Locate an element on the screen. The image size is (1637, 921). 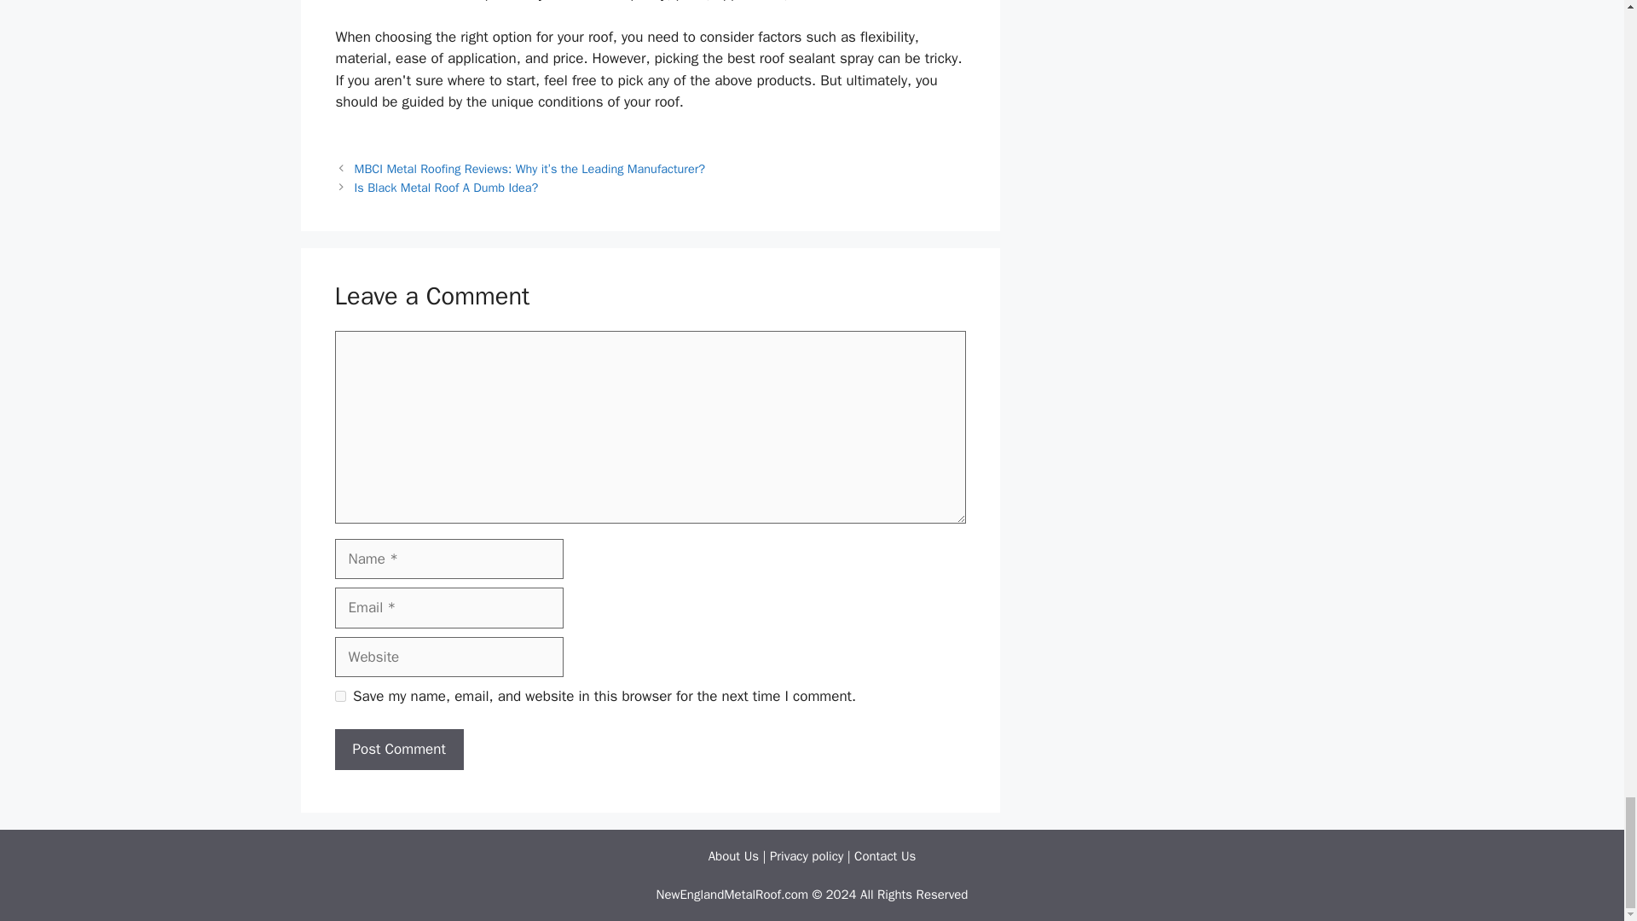
Contact Us is located at coordinates (885, 856).